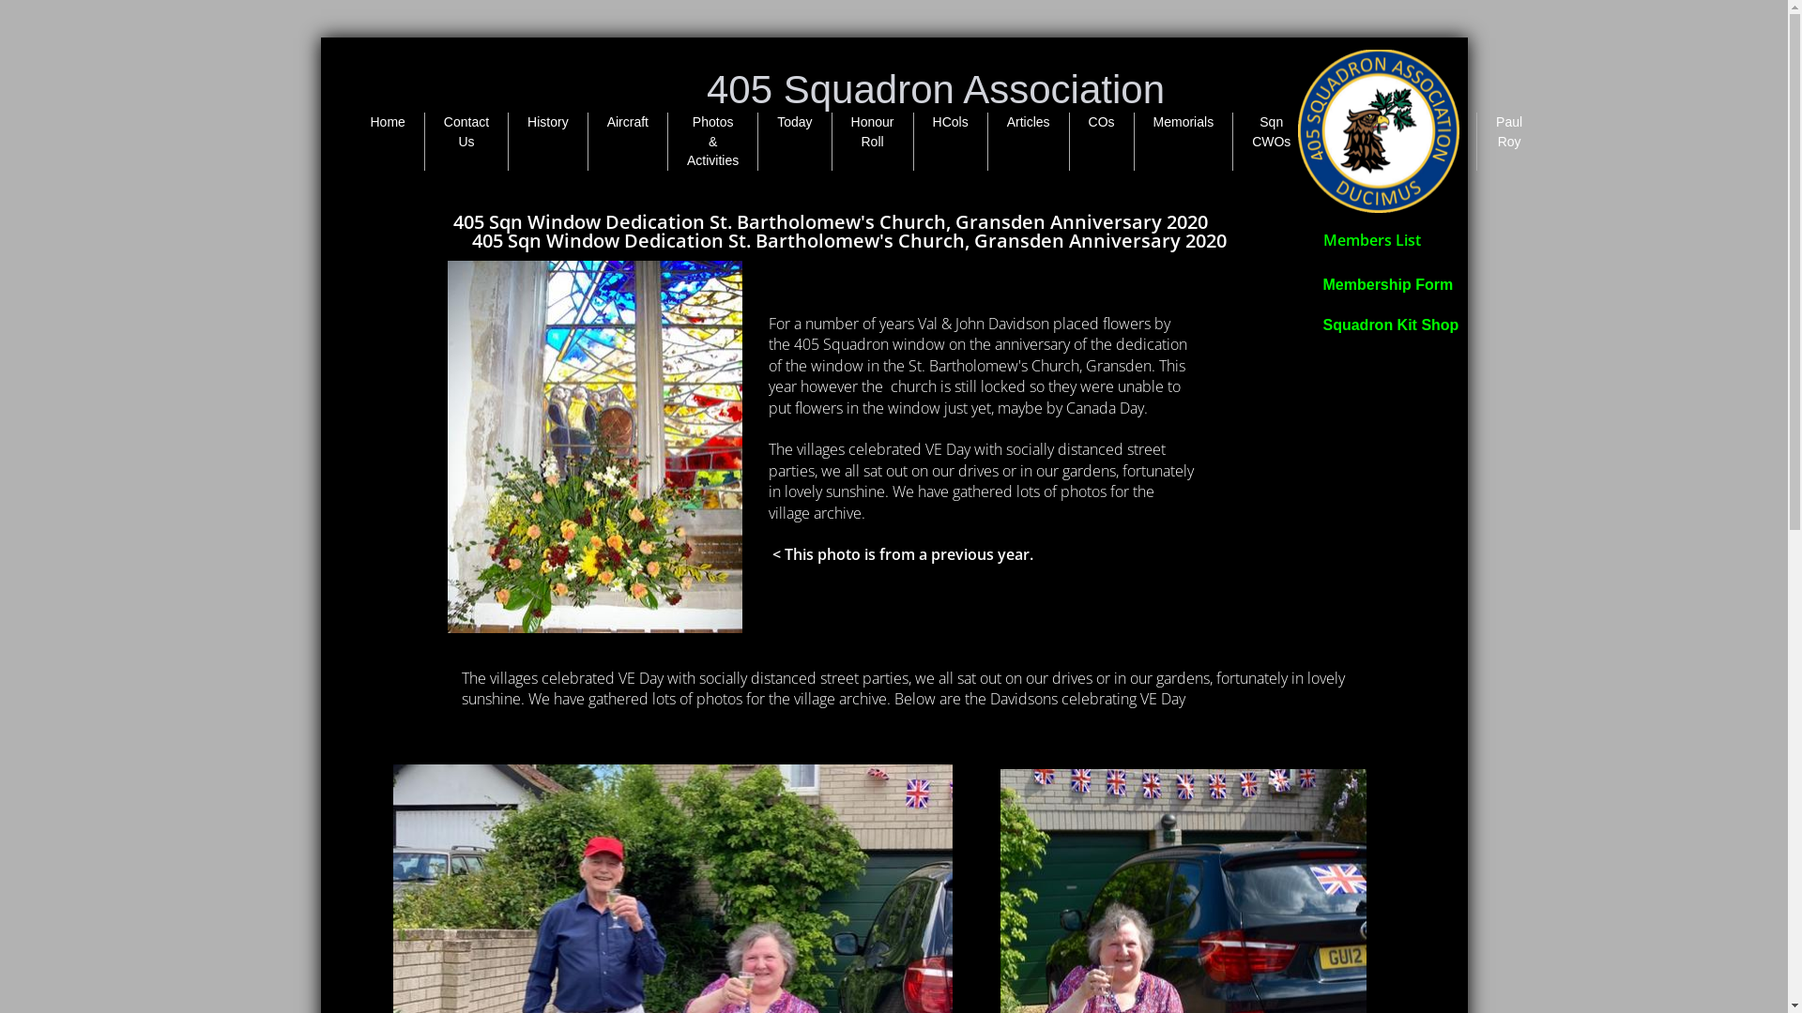 The height and width of the screenshot is (1013, 1802). I want to click on 2023, so click(1443, 122).